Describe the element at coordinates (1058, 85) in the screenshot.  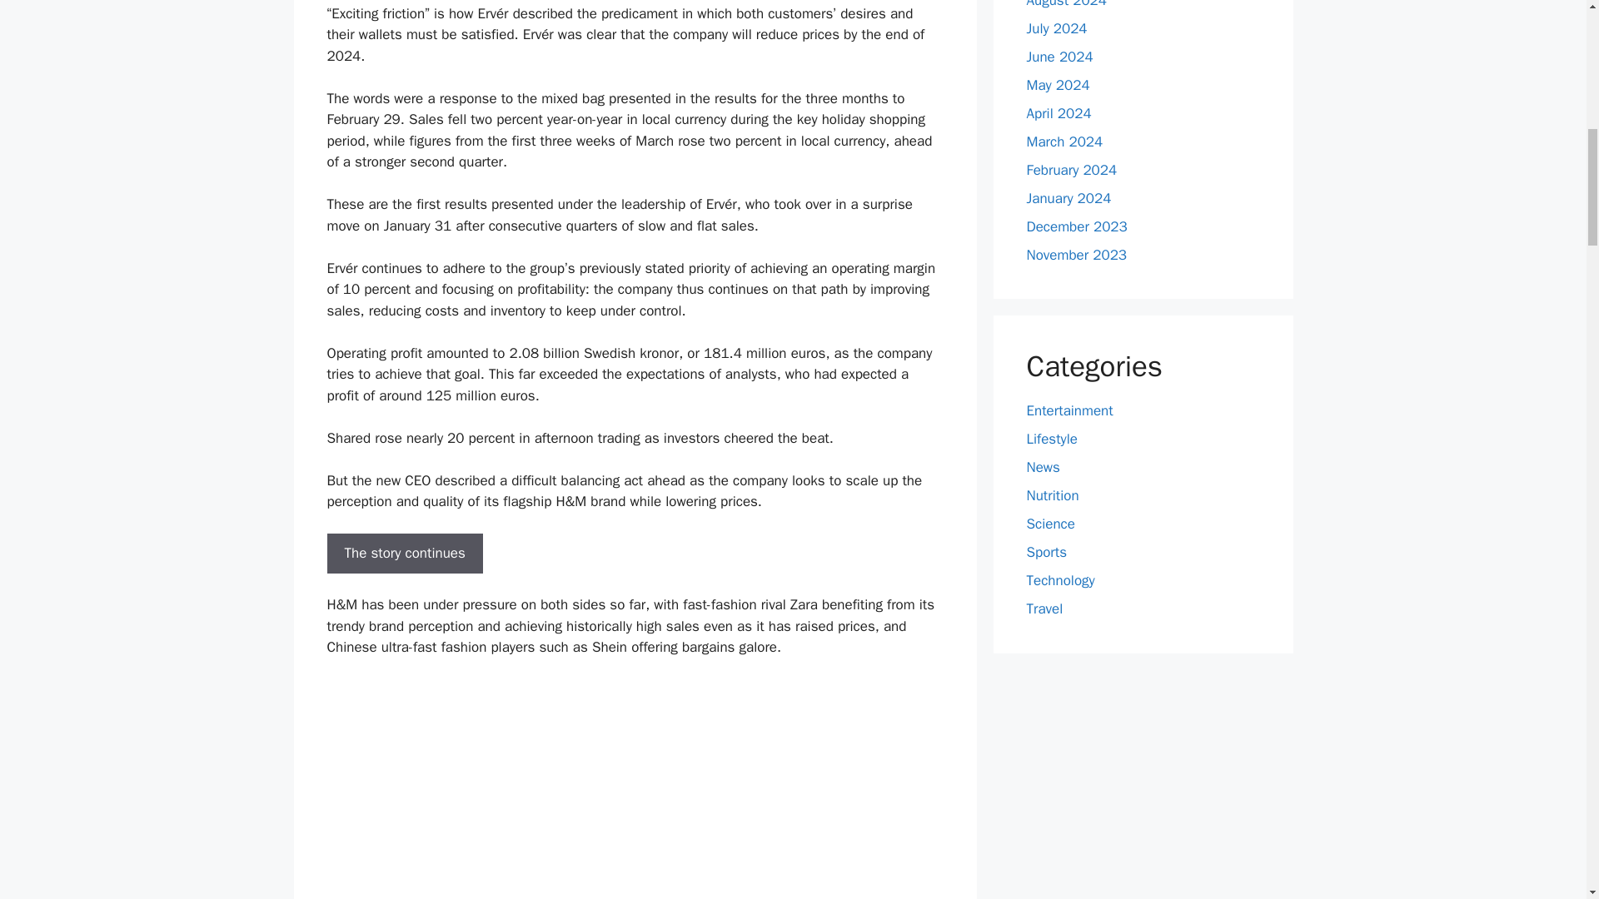
I see `May 2024` at that location.